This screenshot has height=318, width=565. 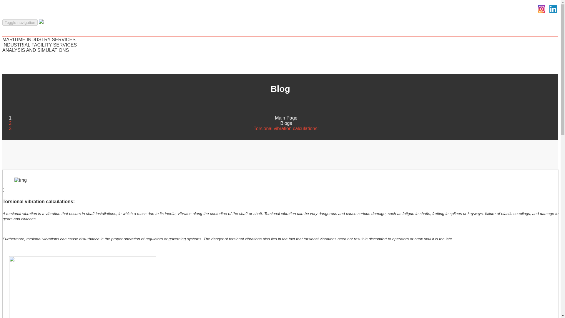 I want to click on INDUSTRIAL FACILITY SERVICES, so click(x=39, y=45).